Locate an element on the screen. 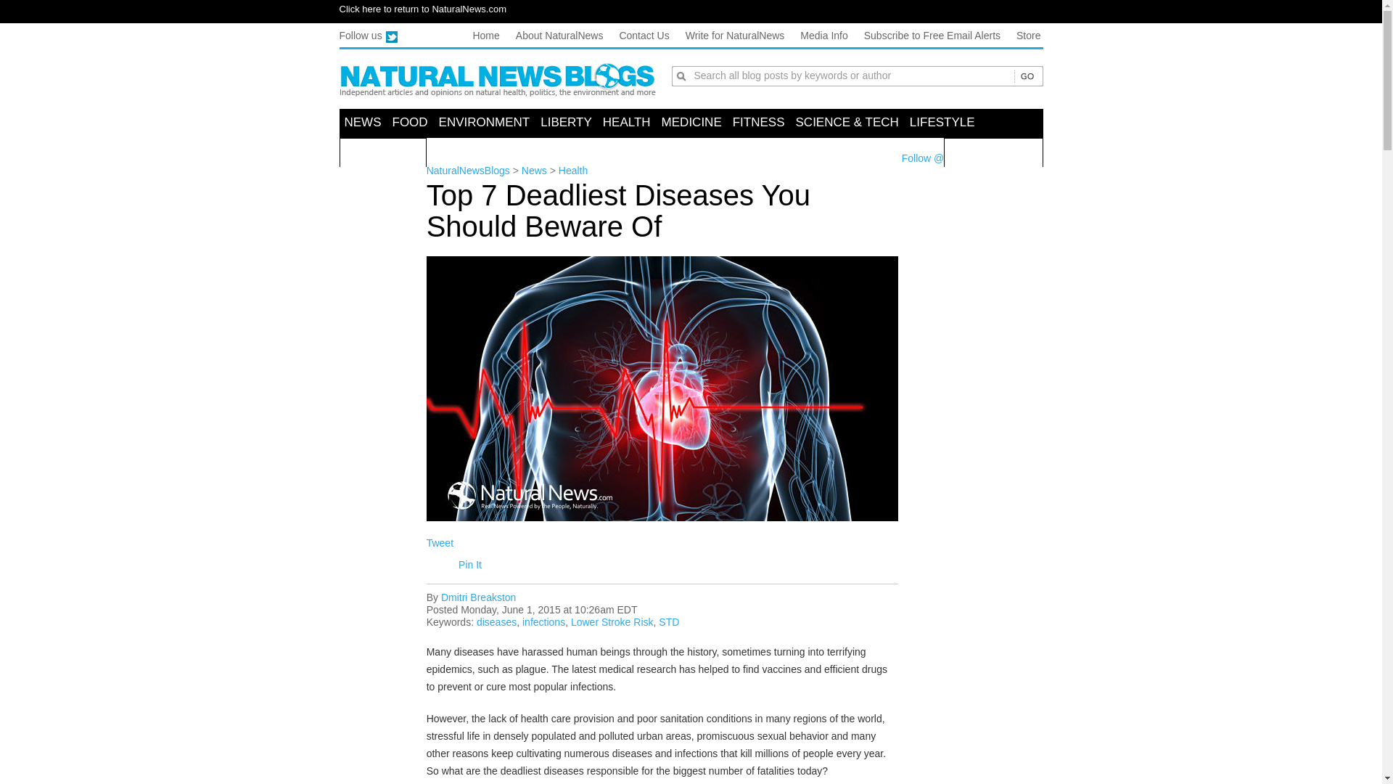 The height and width of the screenshot is (784, 1393). Contact Us is located at coordinates (643, 36).